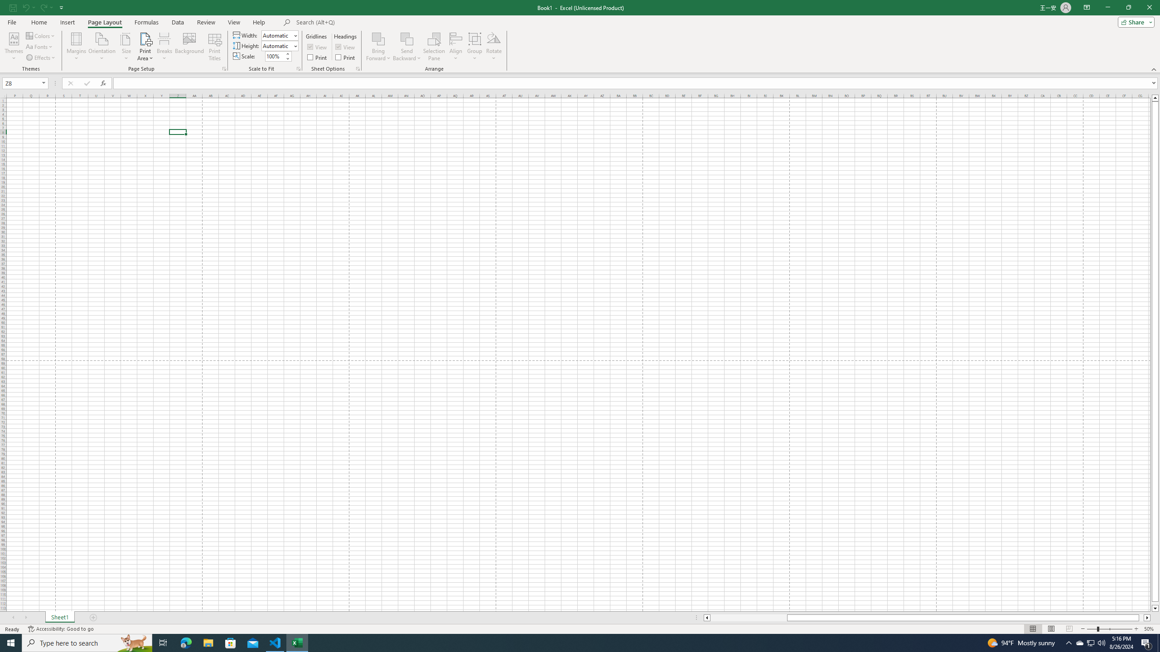 The width and height of the screenshot is (1160, 652). What do you see at coordinates (165, 47) in the screenshot?
I see `Breaks` at bounding box center [165, 47].